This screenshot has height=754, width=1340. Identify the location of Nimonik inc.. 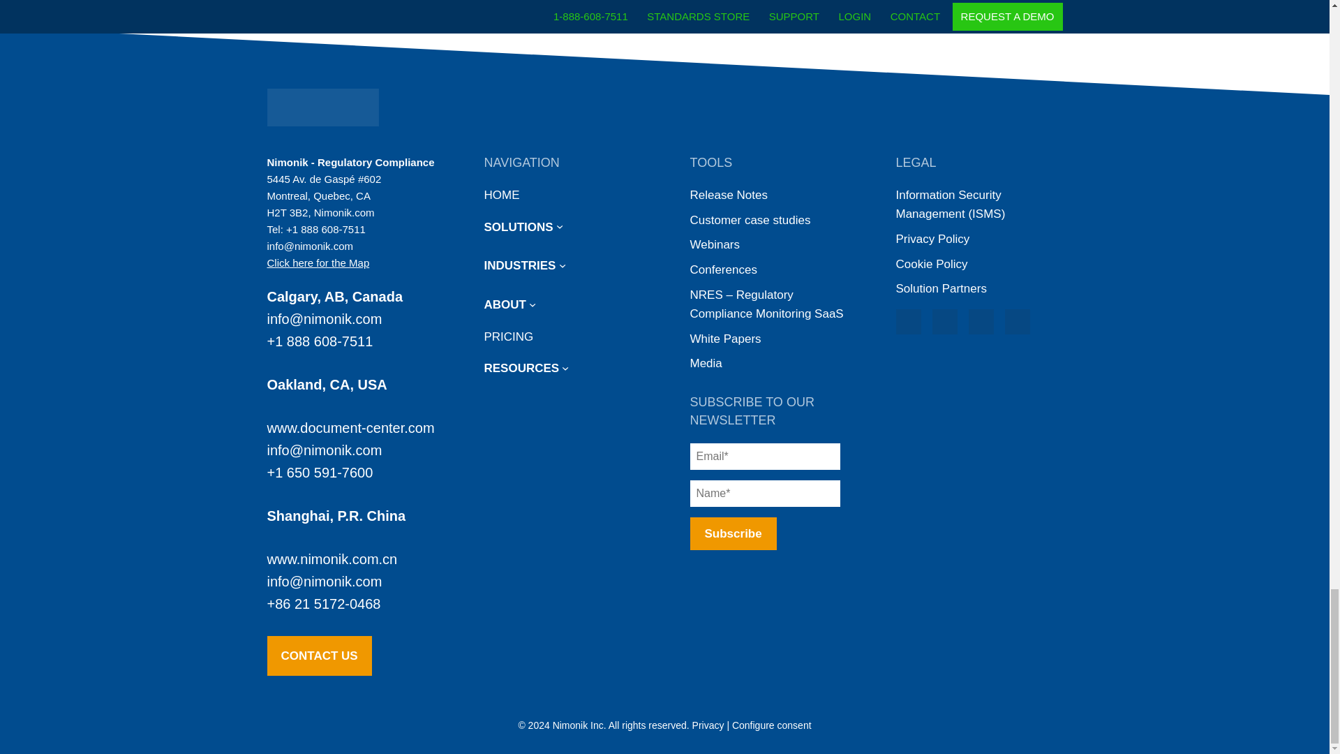
(322, 108).